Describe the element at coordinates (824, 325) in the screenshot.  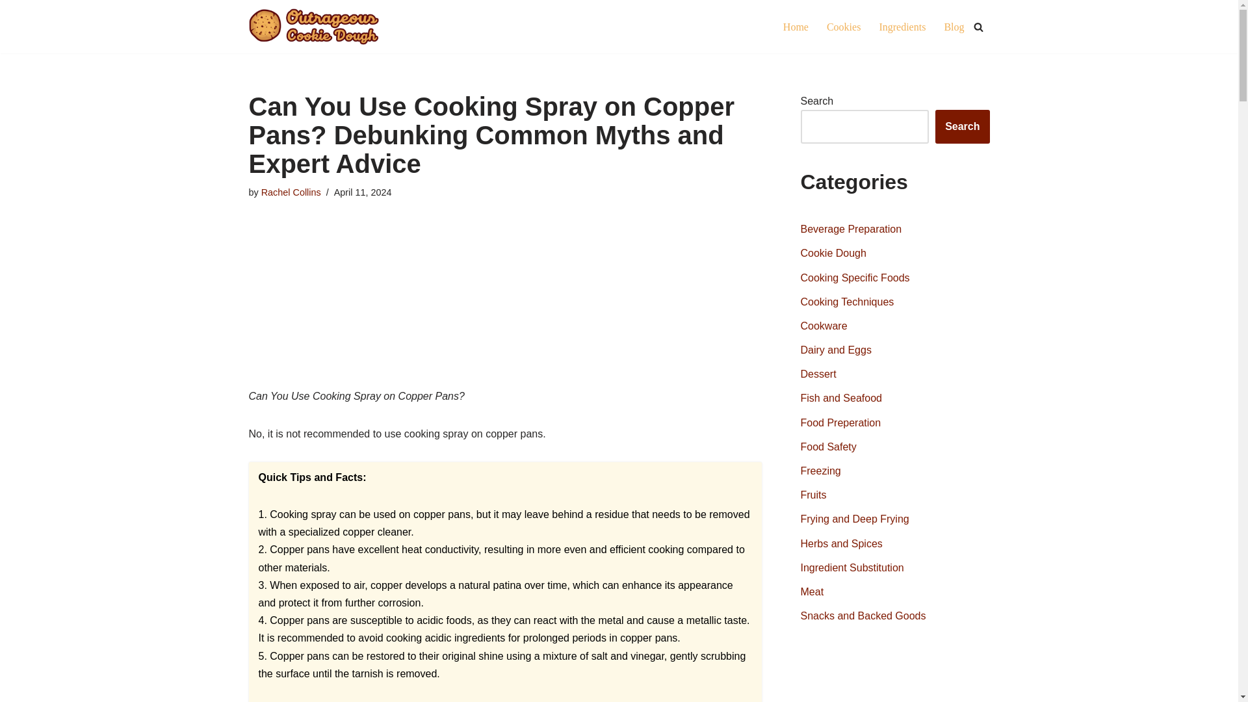
I see `Cookware` at that location.